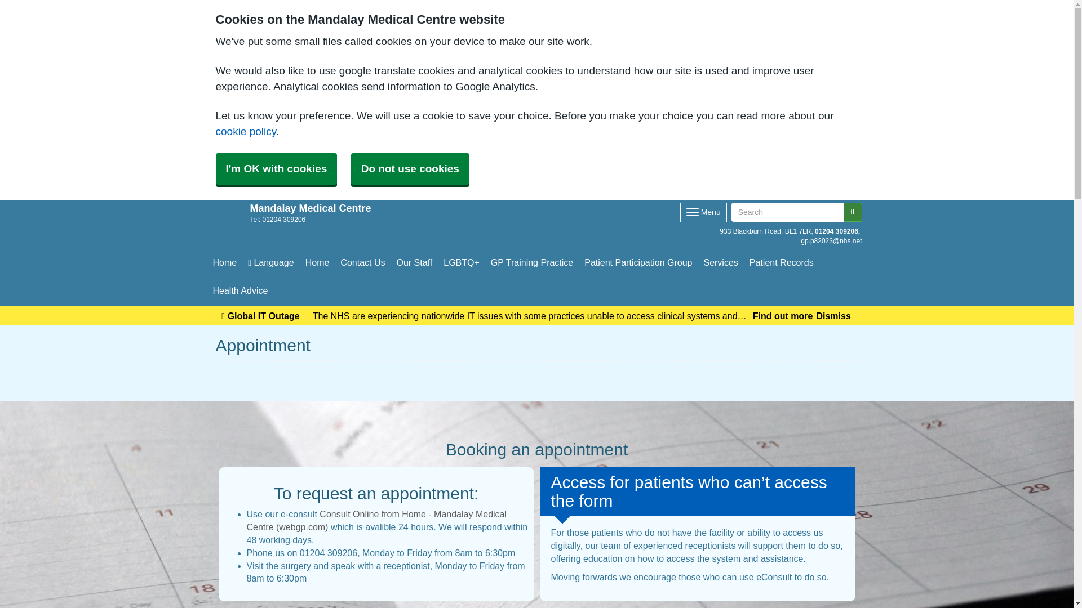 This screenshot has width=1082, height=608. Describe the element at coordinates (246, 131) in the screenshot. I see `cookie policy` at that location.